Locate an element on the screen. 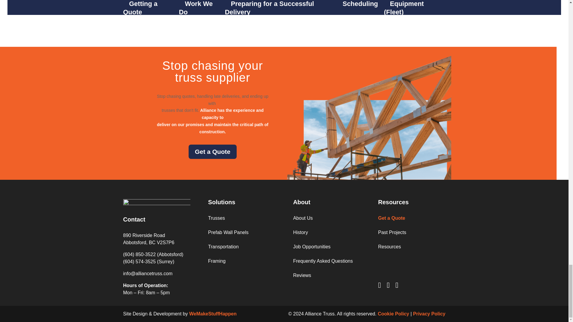 This screenshot has height=322, width=573. About Us is located at coordinates (303, 218).